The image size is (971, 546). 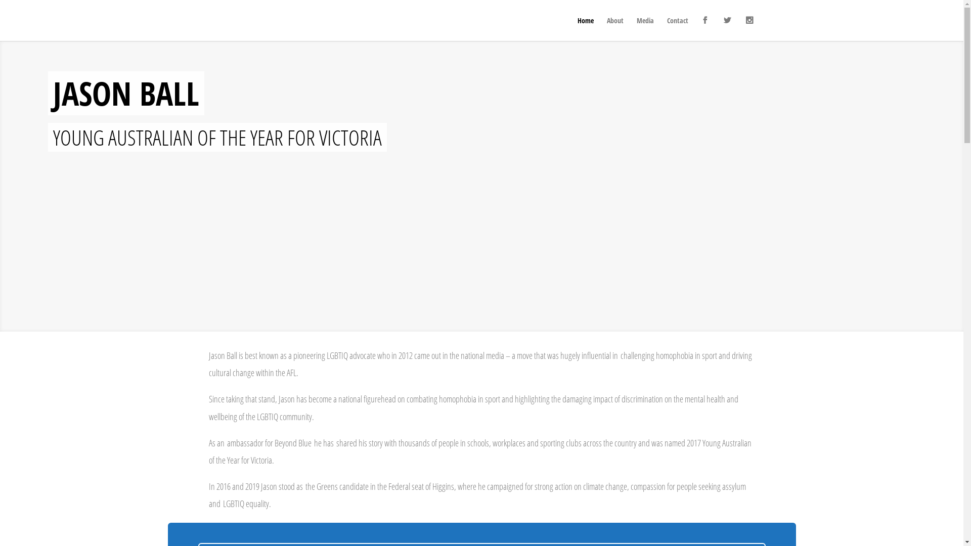 What do you see at coordinates (586, 29) in the screenshot?
I see `Home` at bounding box center [586, 29].